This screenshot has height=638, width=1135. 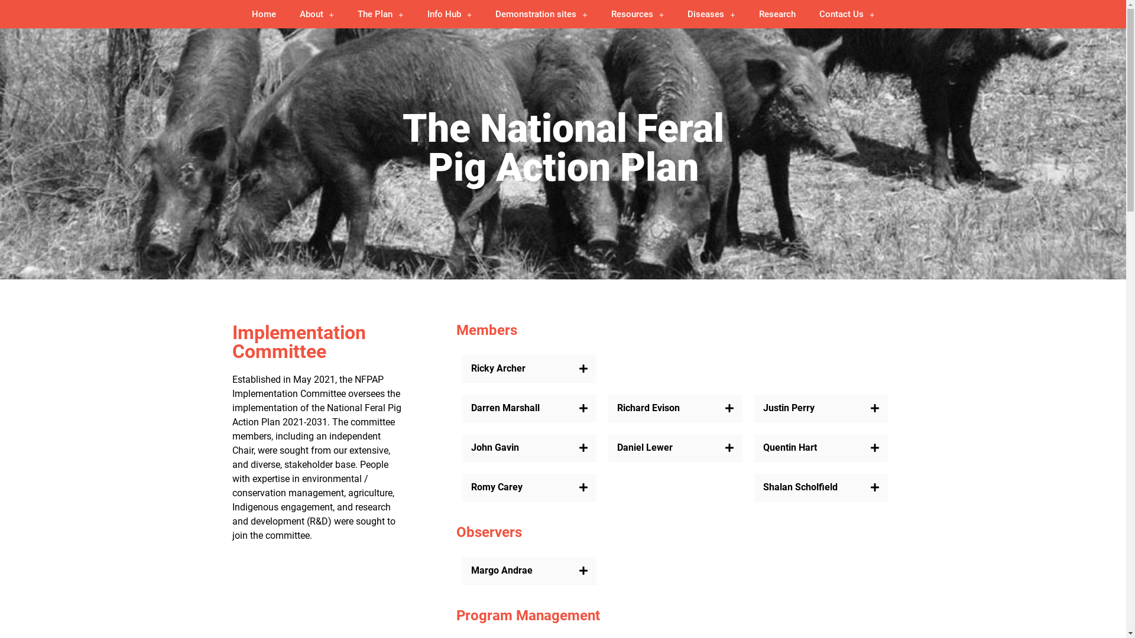 What do you see at coordinates (505, 408) in the screenshot?
I see `Darren Marshall` at bounding box center [505, 408].